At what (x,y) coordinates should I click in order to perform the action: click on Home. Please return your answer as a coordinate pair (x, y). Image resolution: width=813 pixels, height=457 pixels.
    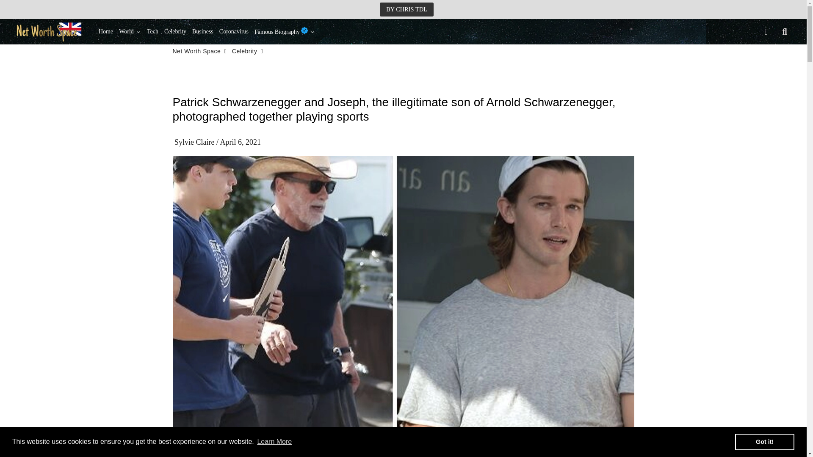
    Looking at the image, I should click on (106, 31).